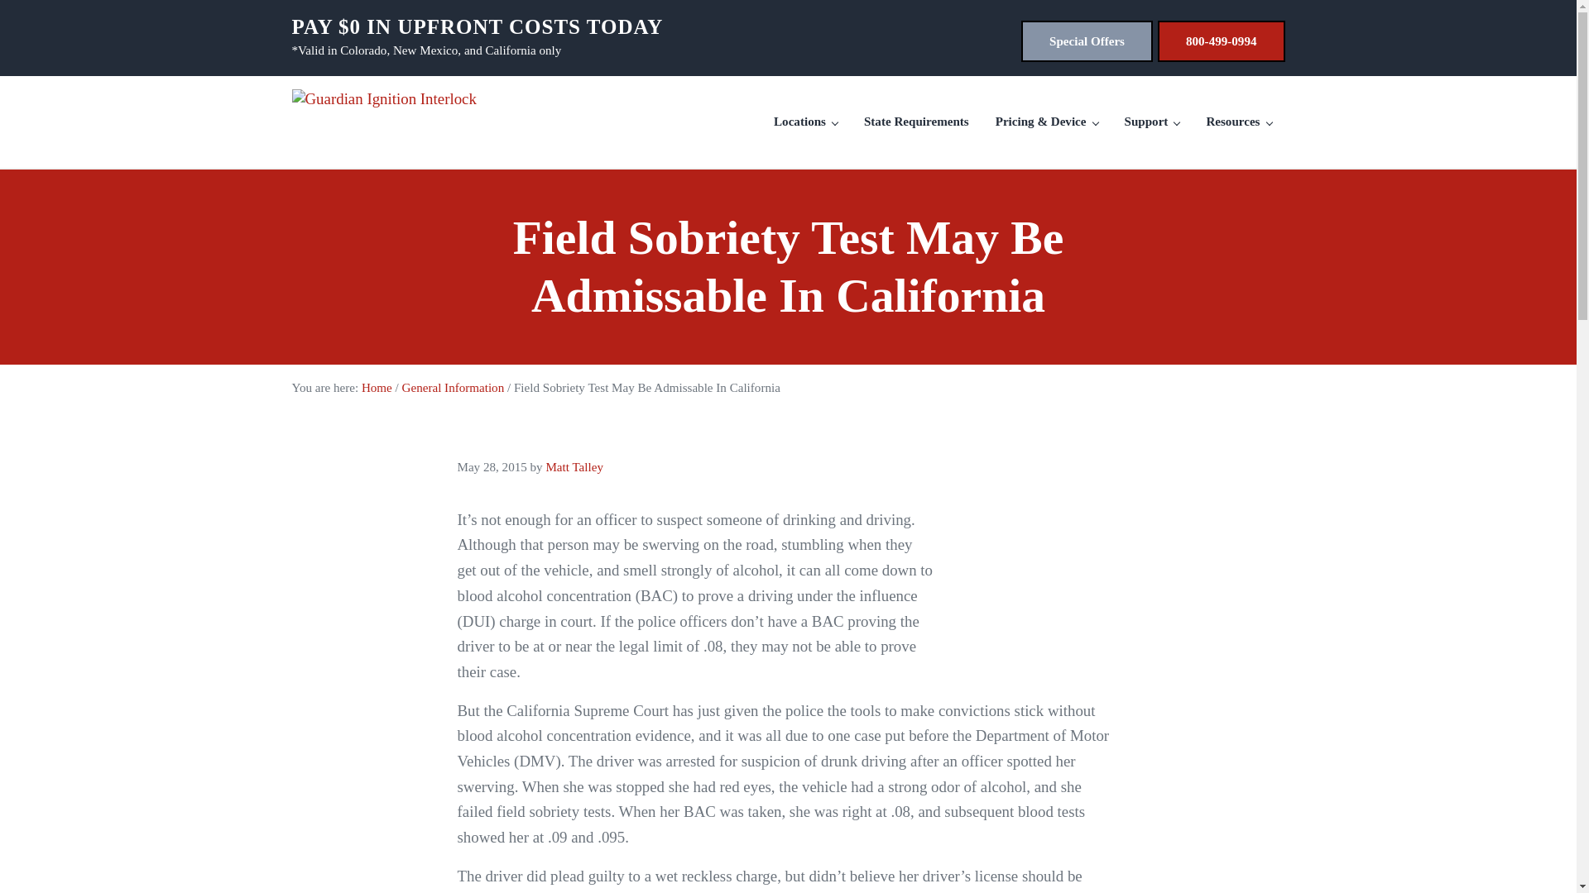 The image size is (1589, 893). Describe the element at coordinates (1222, 41) in the screenshot. I see `800-499-0994` at that location.